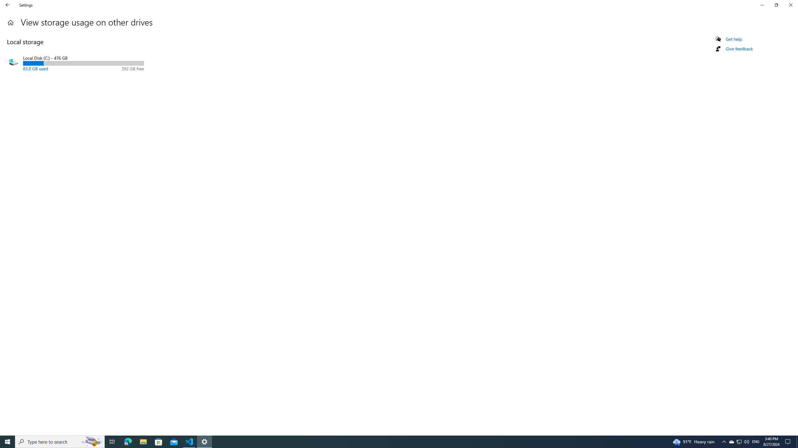 The width and height of the screenshot is (798, 448). Describe the element at coordinates (739, 442) in the screenshot. I see `User Promoted Notification Area` at that location.